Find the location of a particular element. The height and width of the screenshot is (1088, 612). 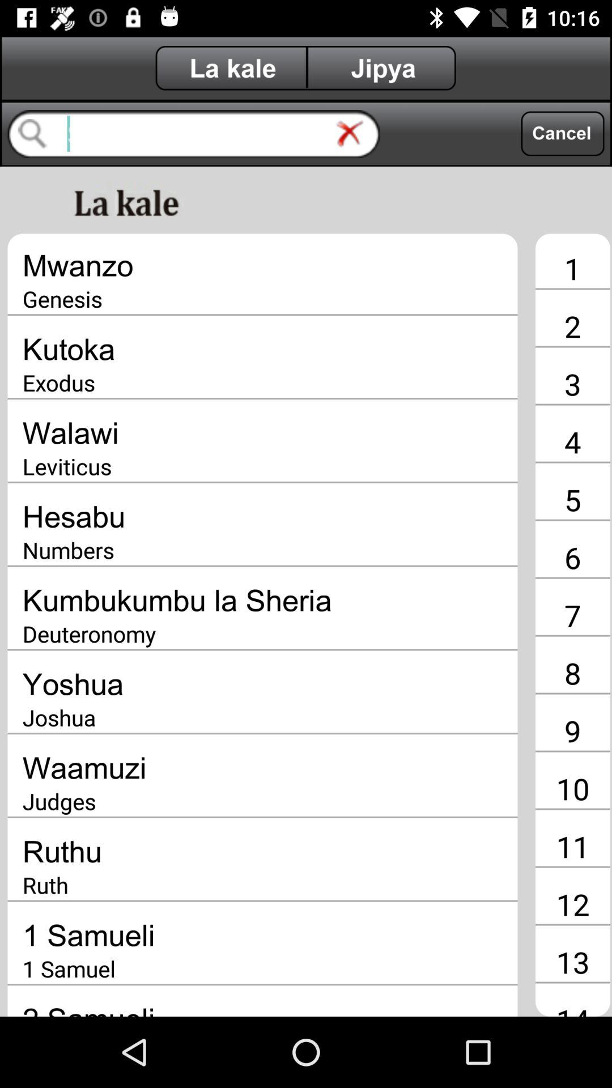

press the 11 icon is located at coordinates (572, 846).